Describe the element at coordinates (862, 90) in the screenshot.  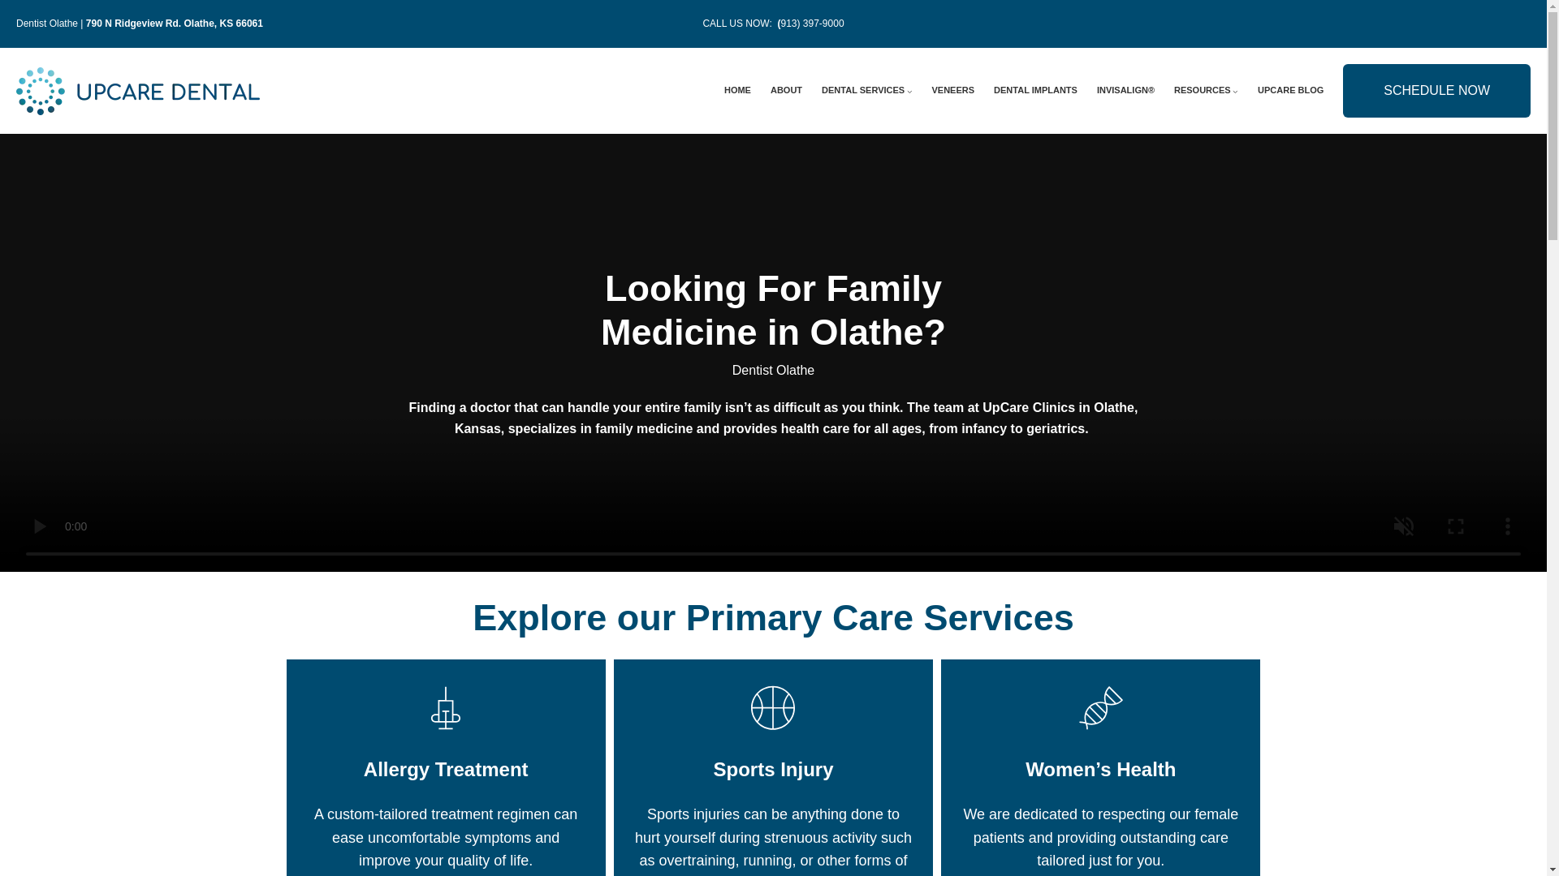
I see `DENTAL SERVICES` at that location.